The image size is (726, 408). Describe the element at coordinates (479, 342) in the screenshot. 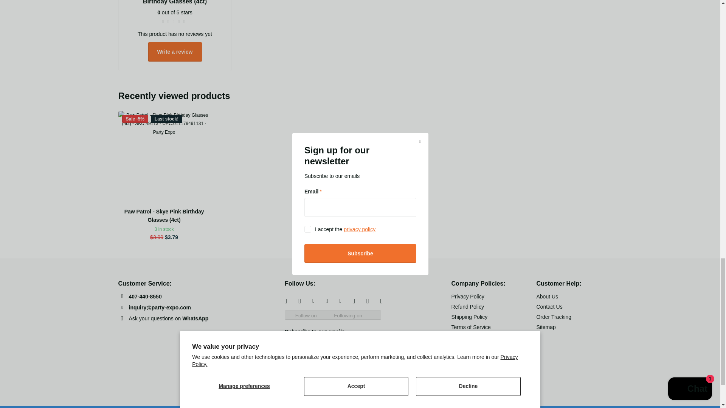

I see `Do not sell my personal information` at that location.